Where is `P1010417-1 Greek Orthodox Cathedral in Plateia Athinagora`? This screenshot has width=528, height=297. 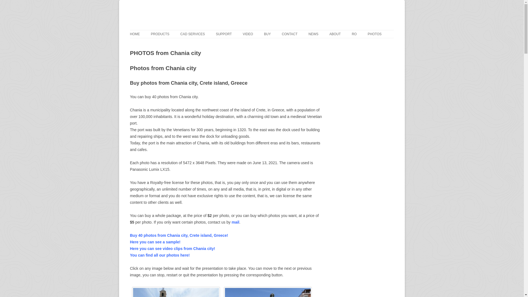 P1010417-1 Greek Orthodox Cathedral in Plateia Athinagora is located at coordinates (176, 292).